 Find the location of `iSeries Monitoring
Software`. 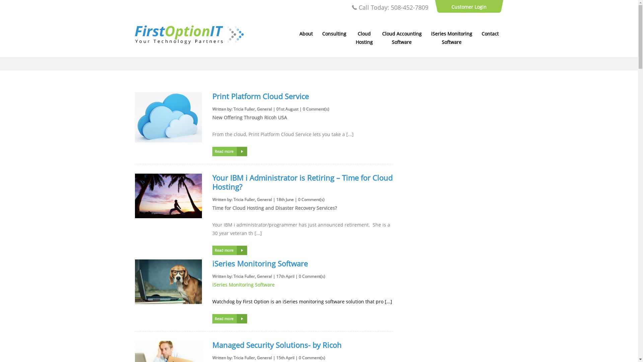

iSeries Monitoring
Software is located at coordinates (451, 38).